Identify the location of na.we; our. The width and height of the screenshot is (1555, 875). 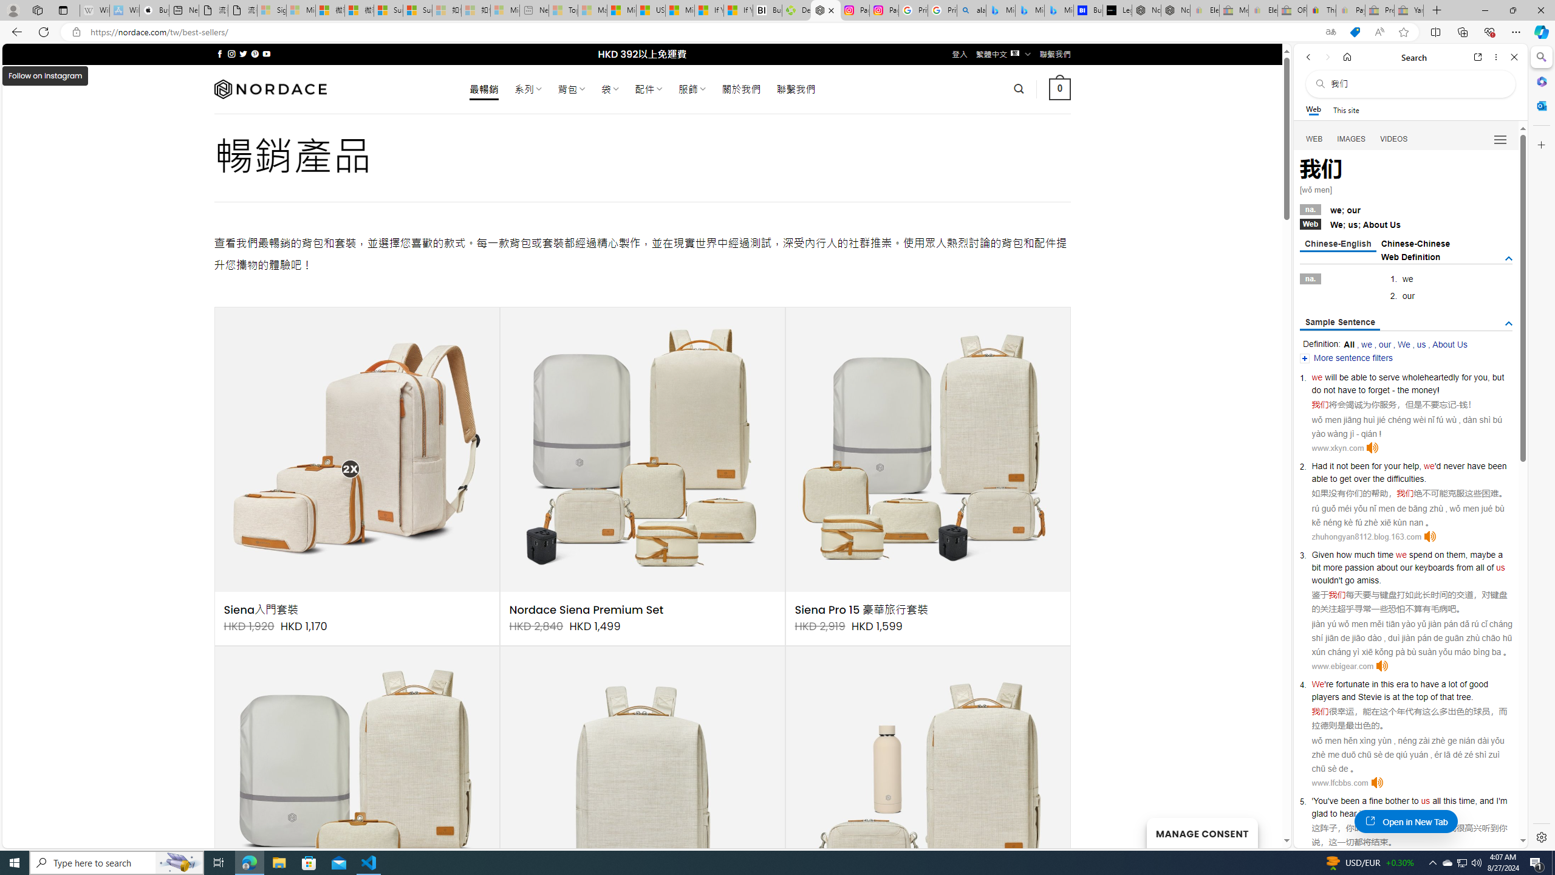
(1406, 209).